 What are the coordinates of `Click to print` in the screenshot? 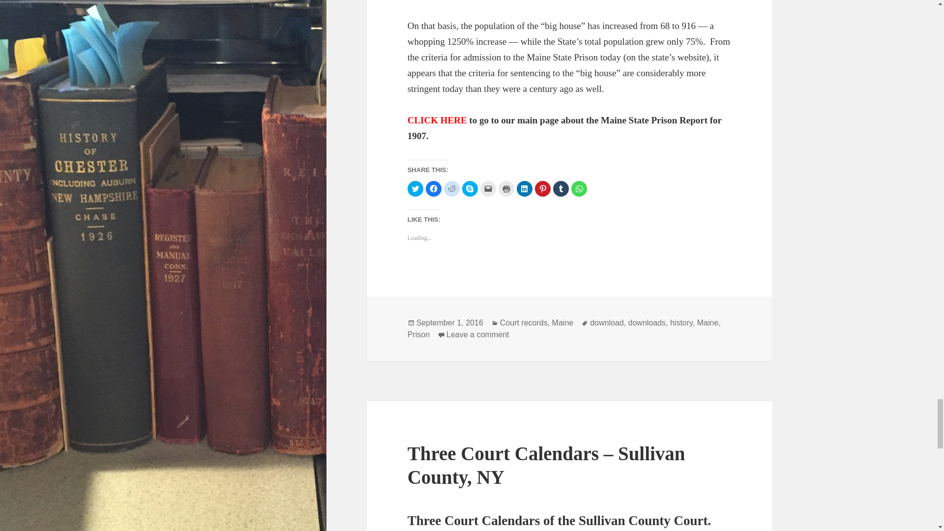 It's located at (506, 189).